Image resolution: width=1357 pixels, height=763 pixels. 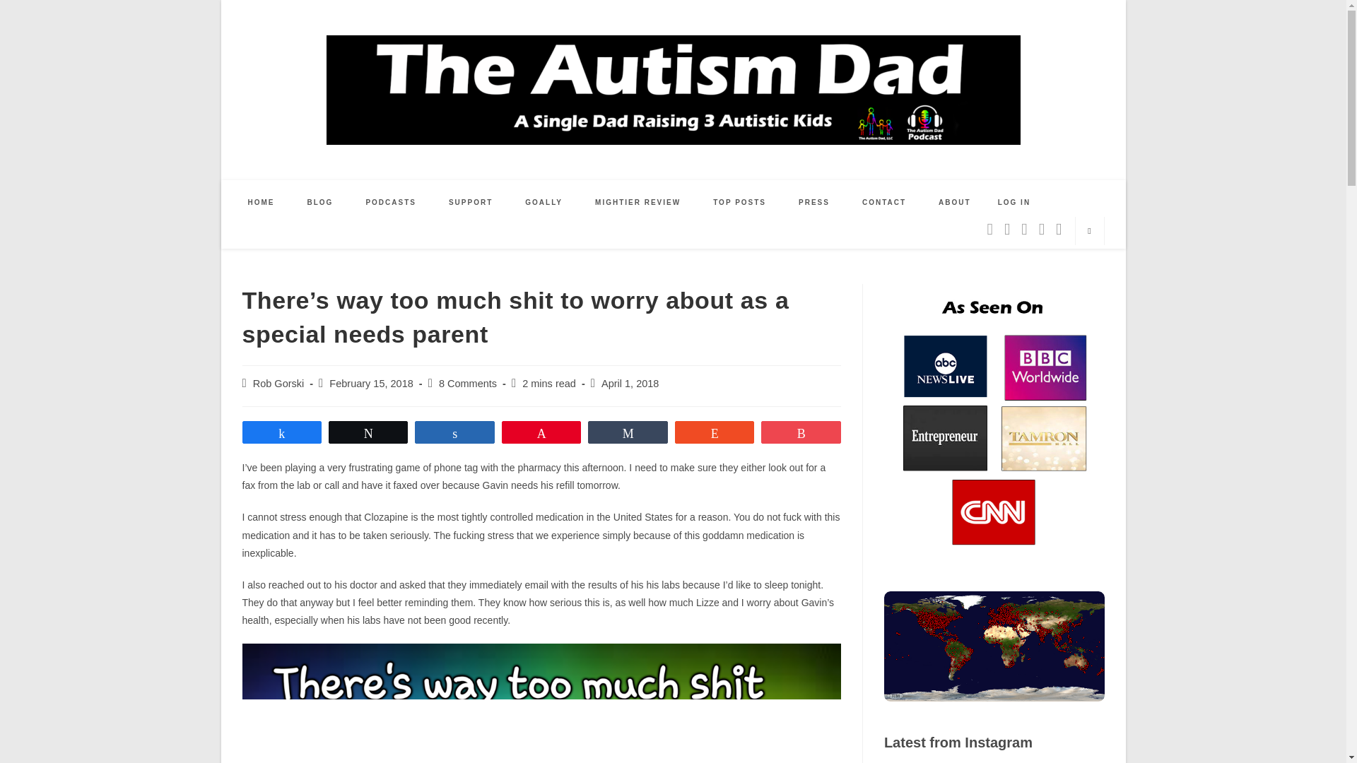 I want to click on MIGHTIER REVIEW, so click(x=638, y=202).